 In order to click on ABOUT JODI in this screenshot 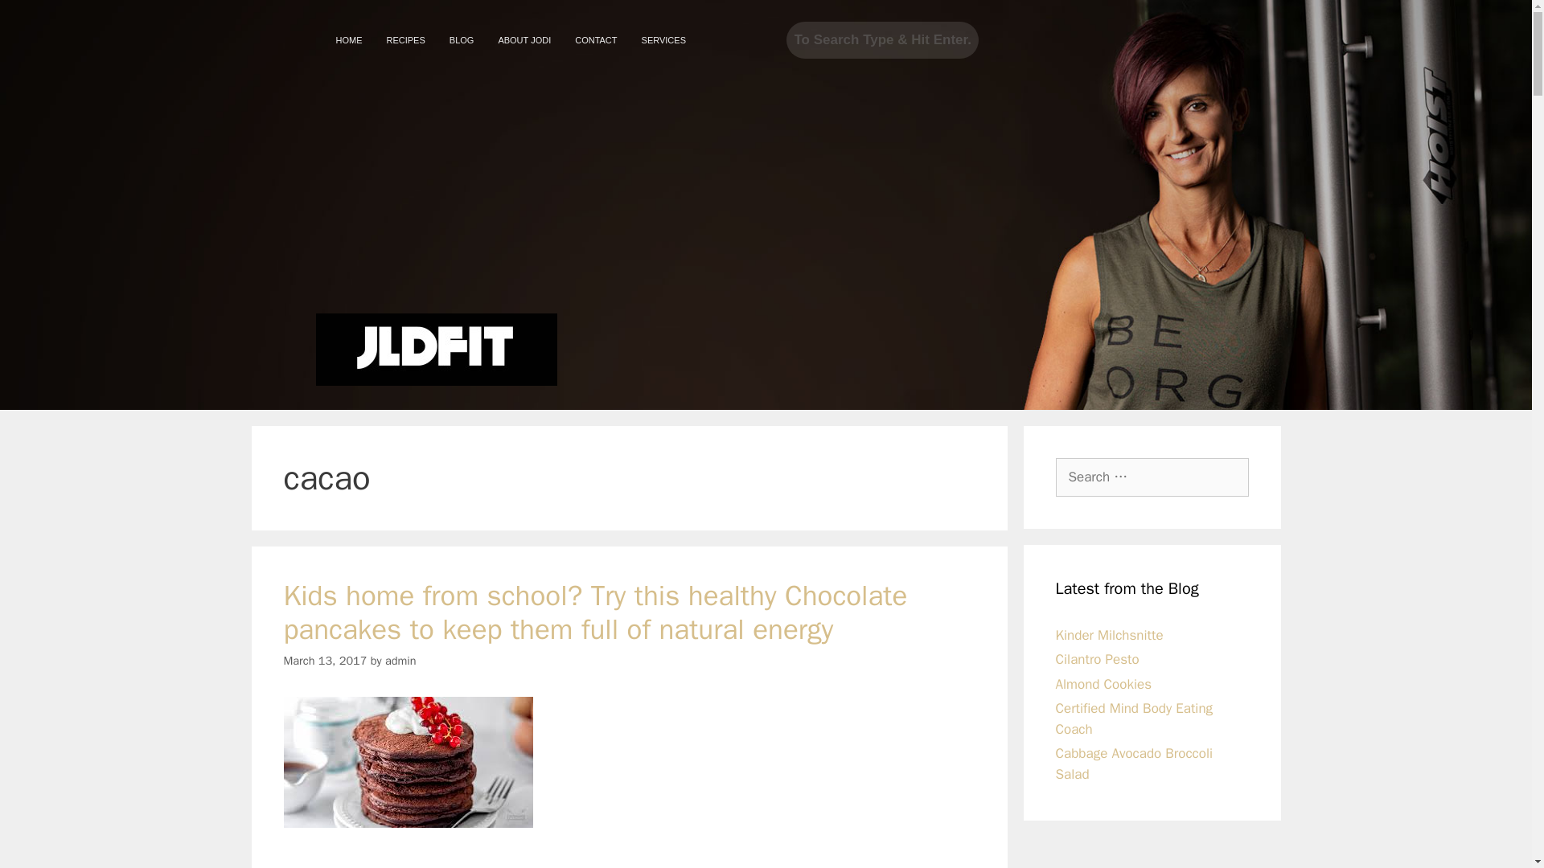, I will do `click(524, 40)`.